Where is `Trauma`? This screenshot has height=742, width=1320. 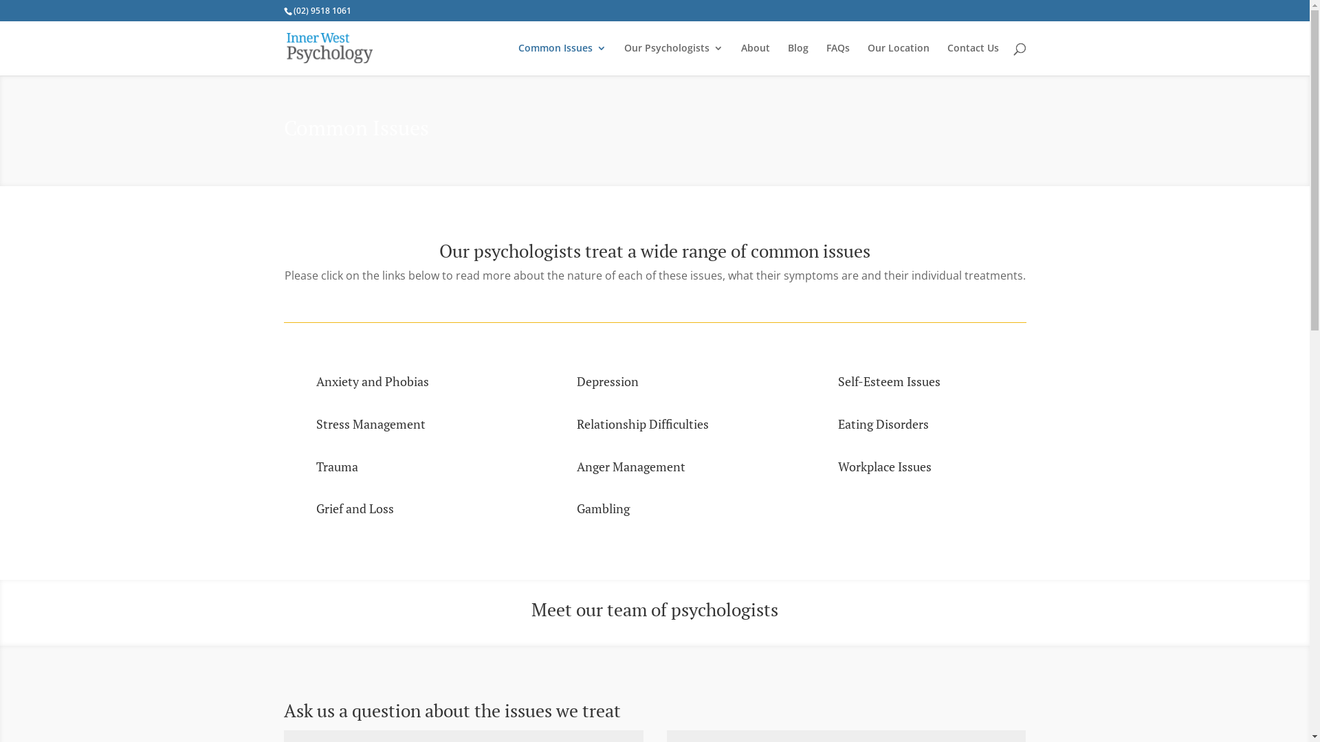 Trauma is located at coordinates (337, 466).